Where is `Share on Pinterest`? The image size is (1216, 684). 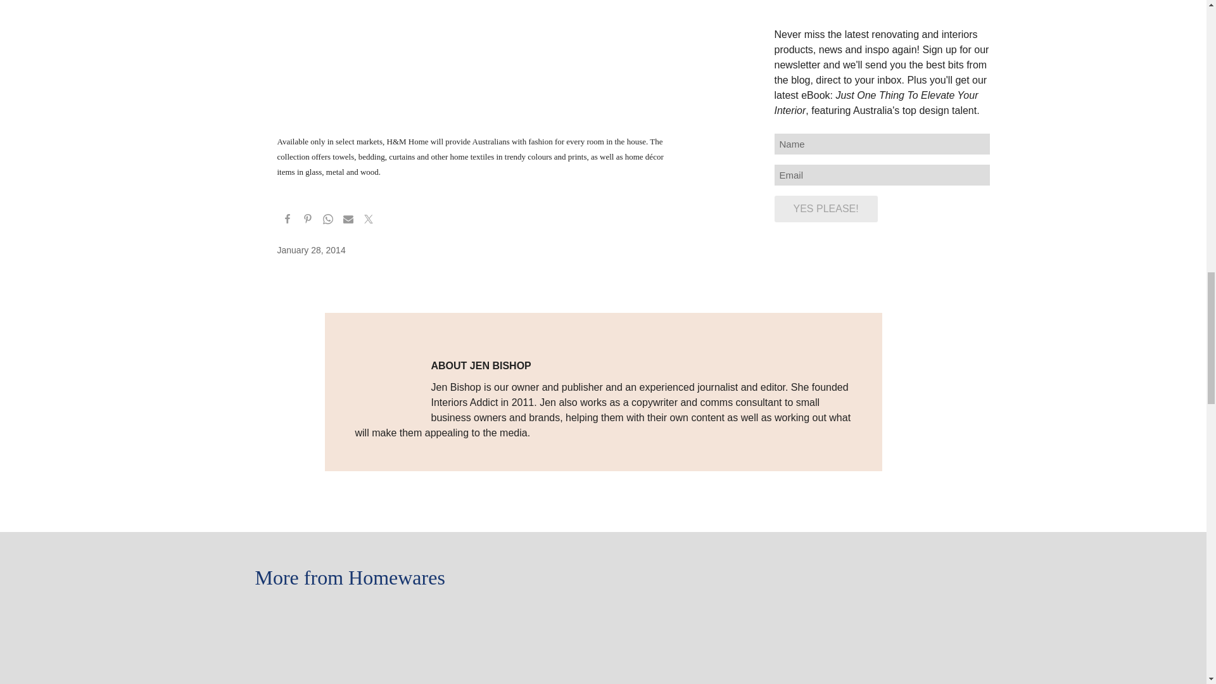 Share on Pinterest is located at coordinates (308, 220).